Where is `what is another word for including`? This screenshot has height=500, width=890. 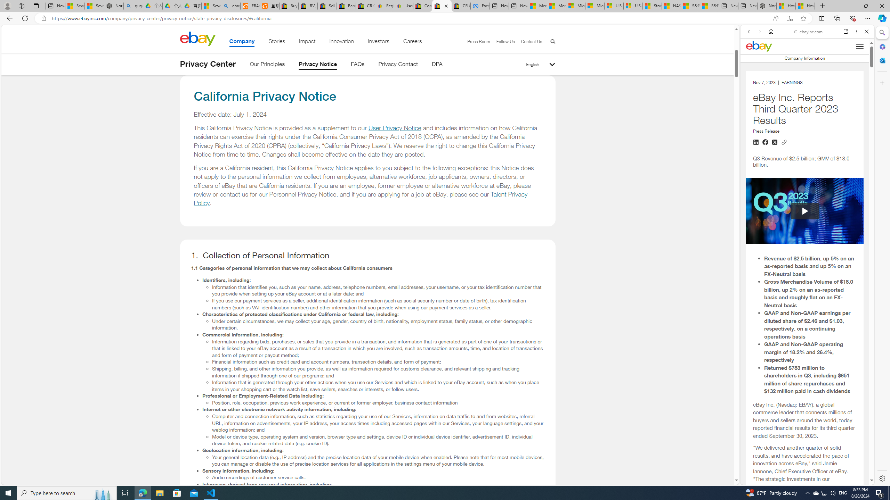 what is another word for including is located at coordinates (804, 453).